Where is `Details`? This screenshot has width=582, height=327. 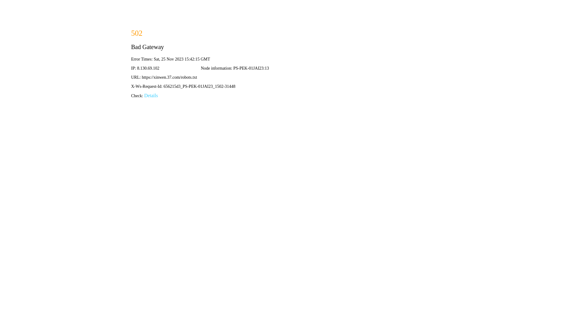
Details is located at coordinates (151, 96).